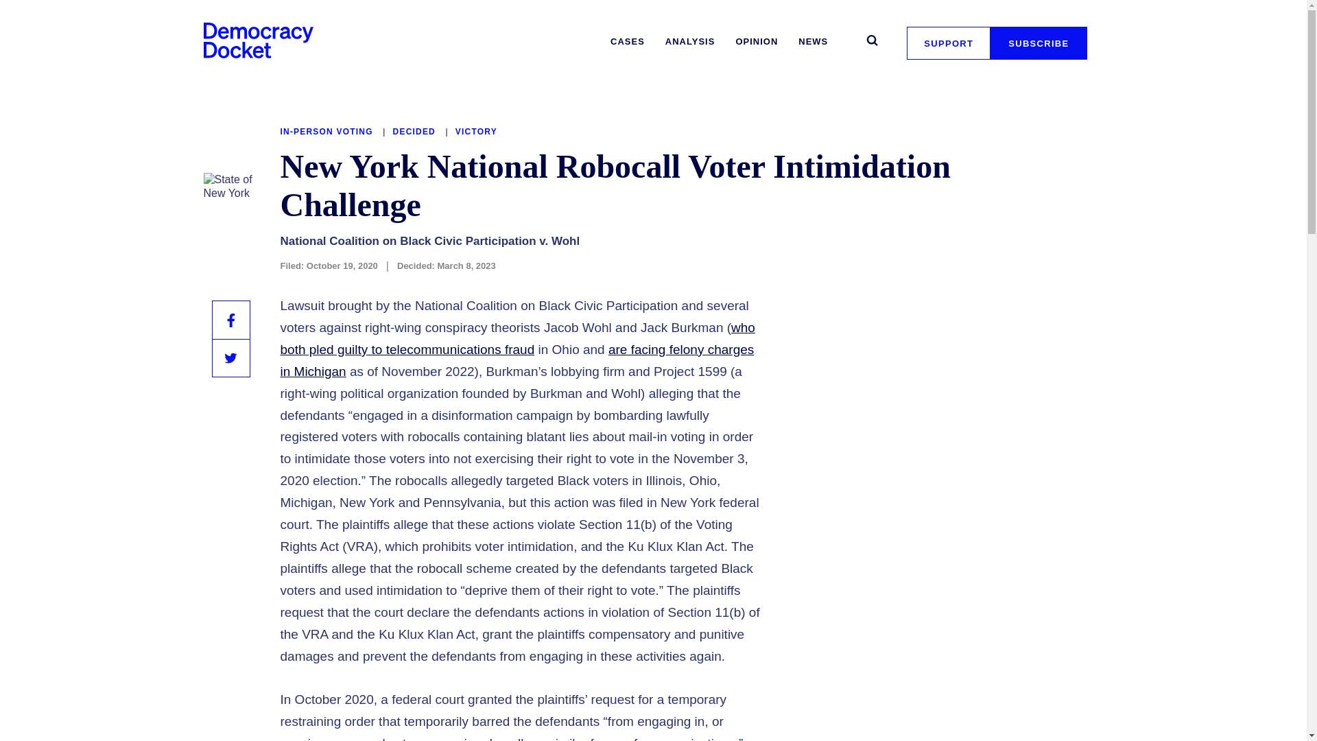 The width and height of the screenshot is (1317, 741). Describe the element at coordinates (258, 40) in the screenshot. I see `Democracy Docket` at that location.